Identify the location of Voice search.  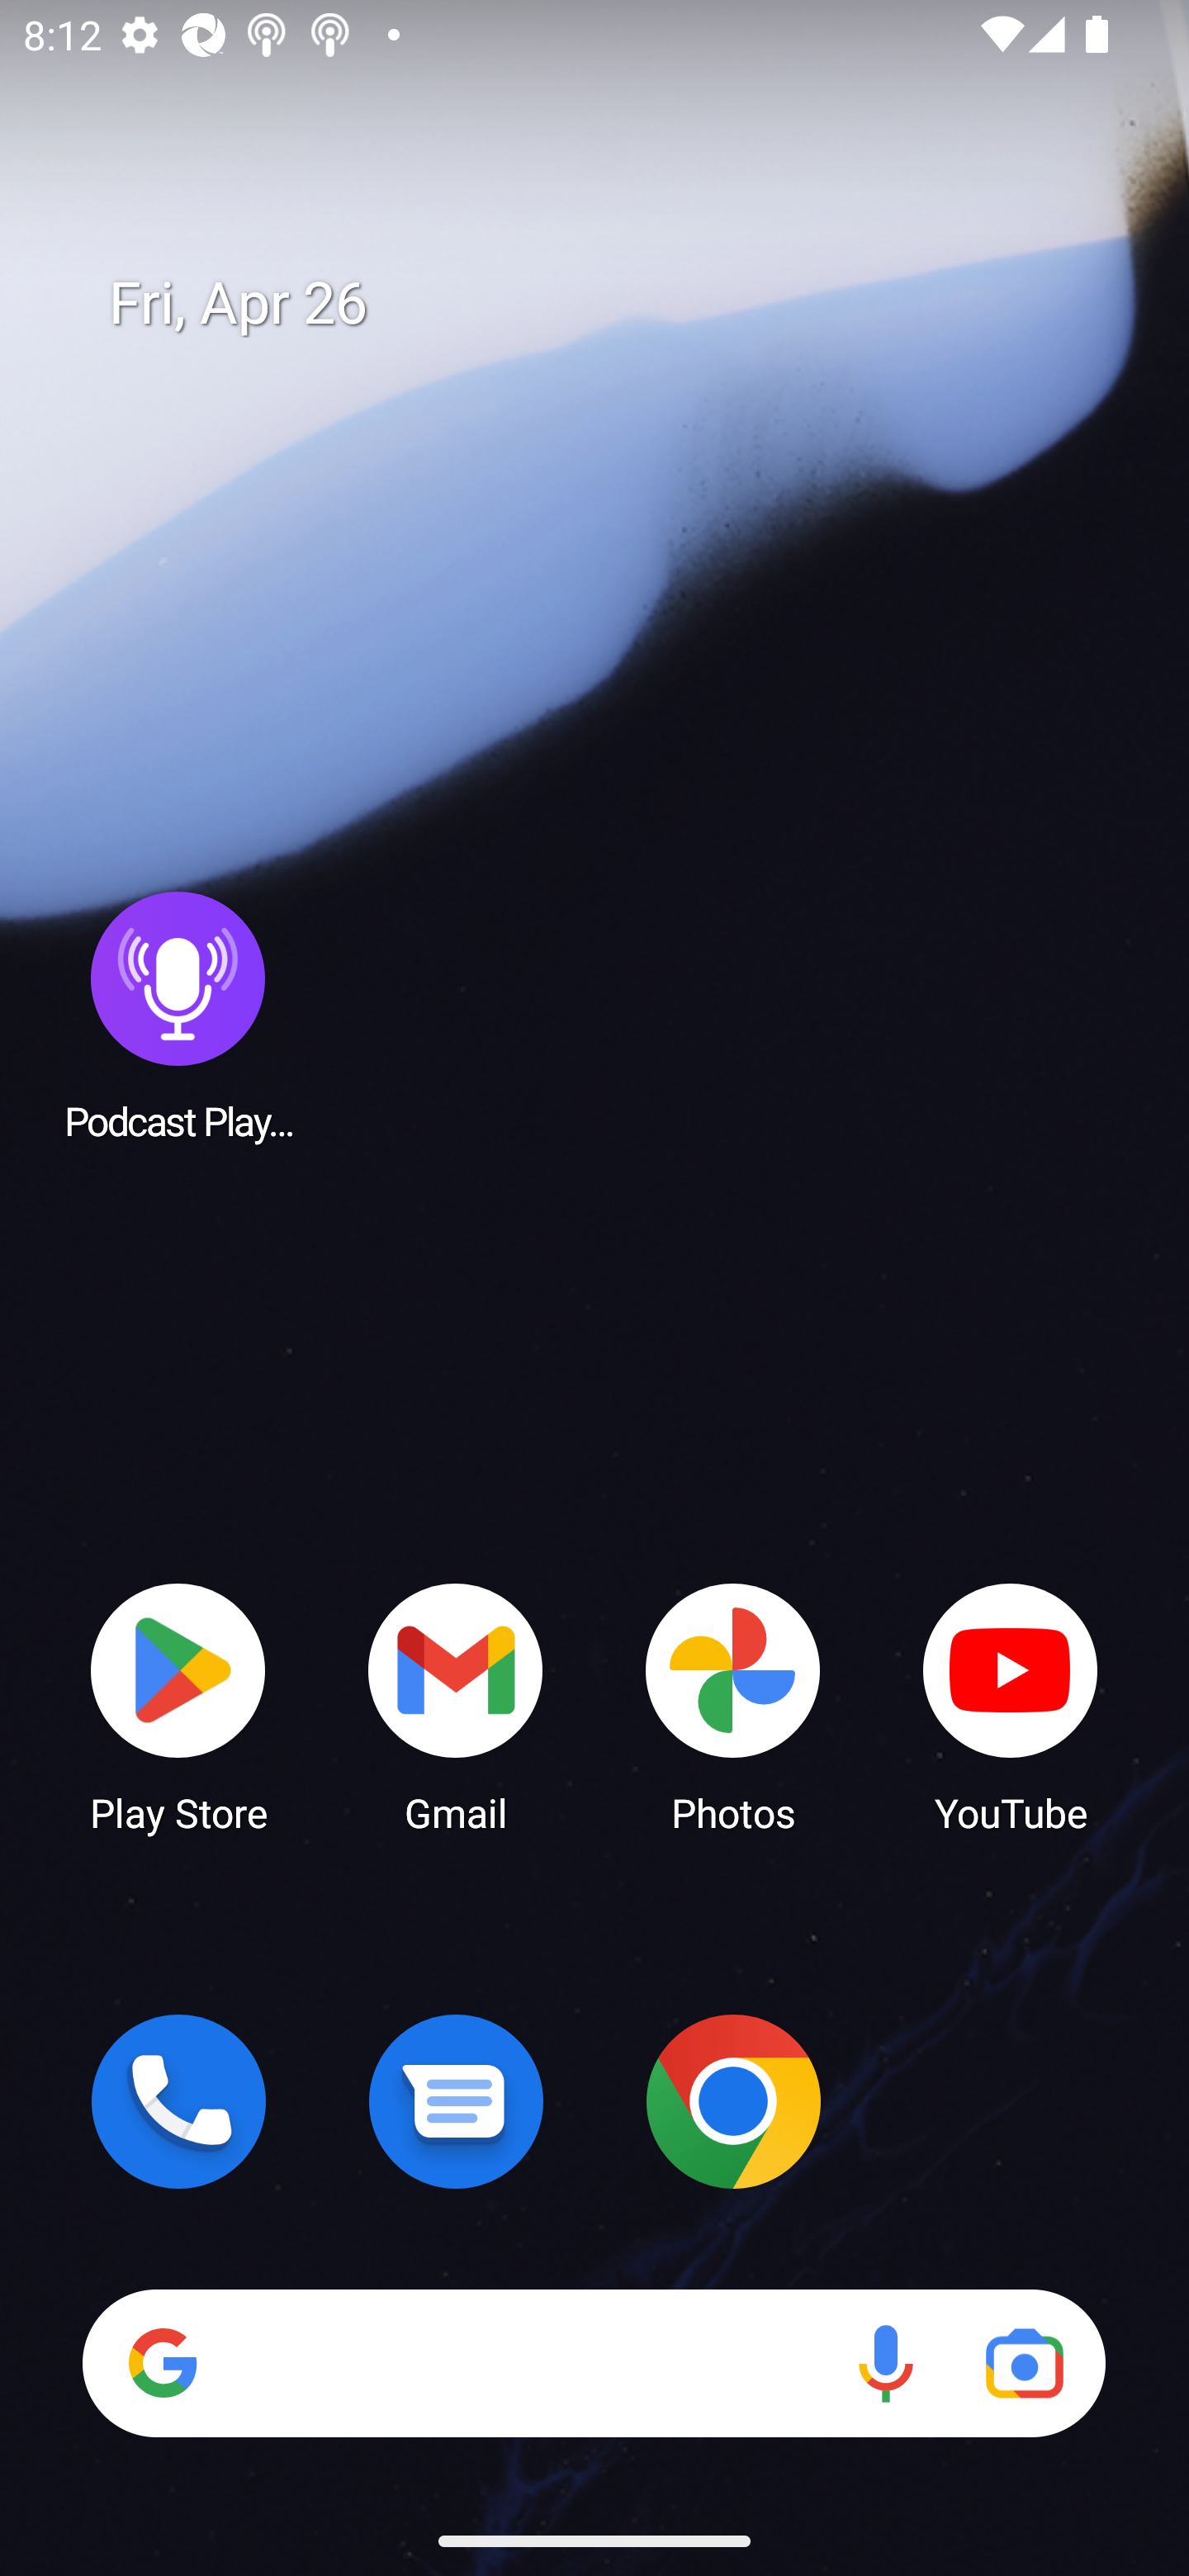
(885, 2363).